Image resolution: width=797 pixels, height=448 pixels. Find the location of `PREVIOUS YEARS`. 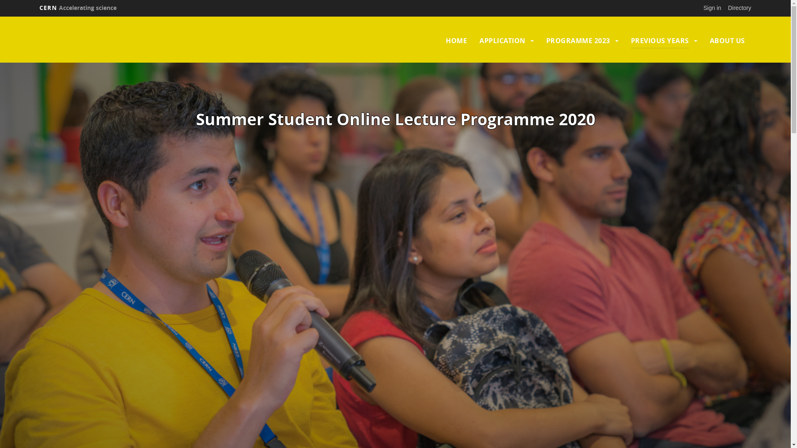

PREVIOUS YEARS is located at coordinates (660, 41).